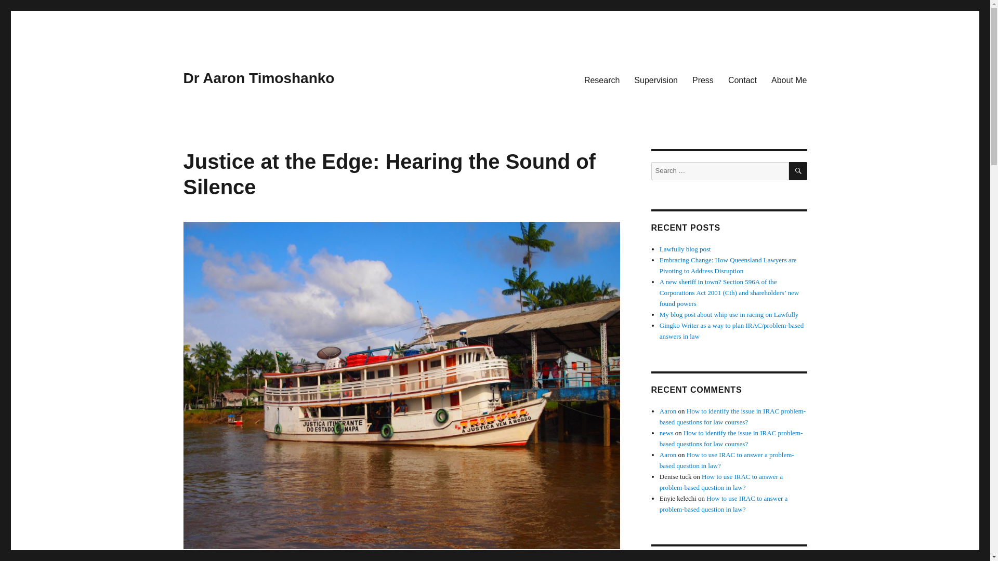  I want to click on Research, so click(601, 79).